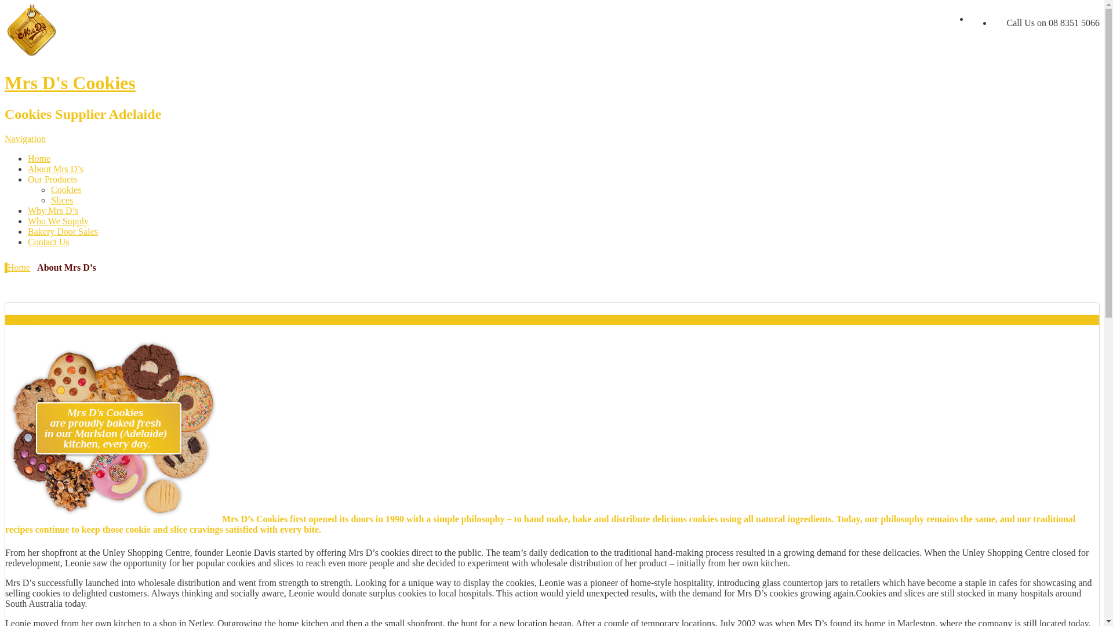 The image size is (1113, 626). What do you see at coordinates (62, 201) in the screenshot?
I see `Slices` at bounding box center [62, 201].